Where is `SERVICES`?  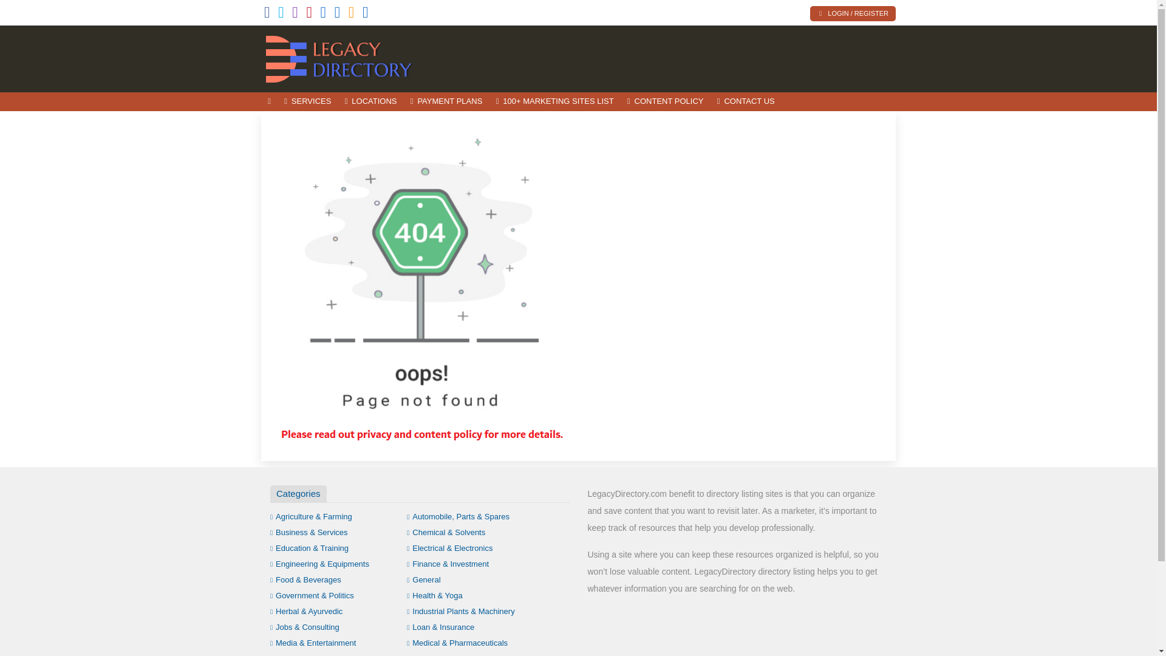
SERVICES is located at coordinates (307, 101).